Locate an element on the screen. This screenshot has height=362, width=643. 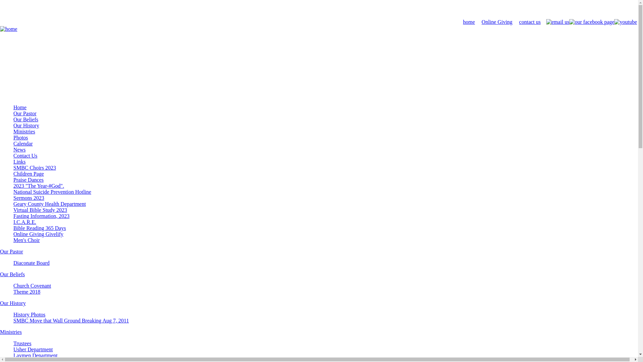
Online Giving is located at coordinates (497, 22).